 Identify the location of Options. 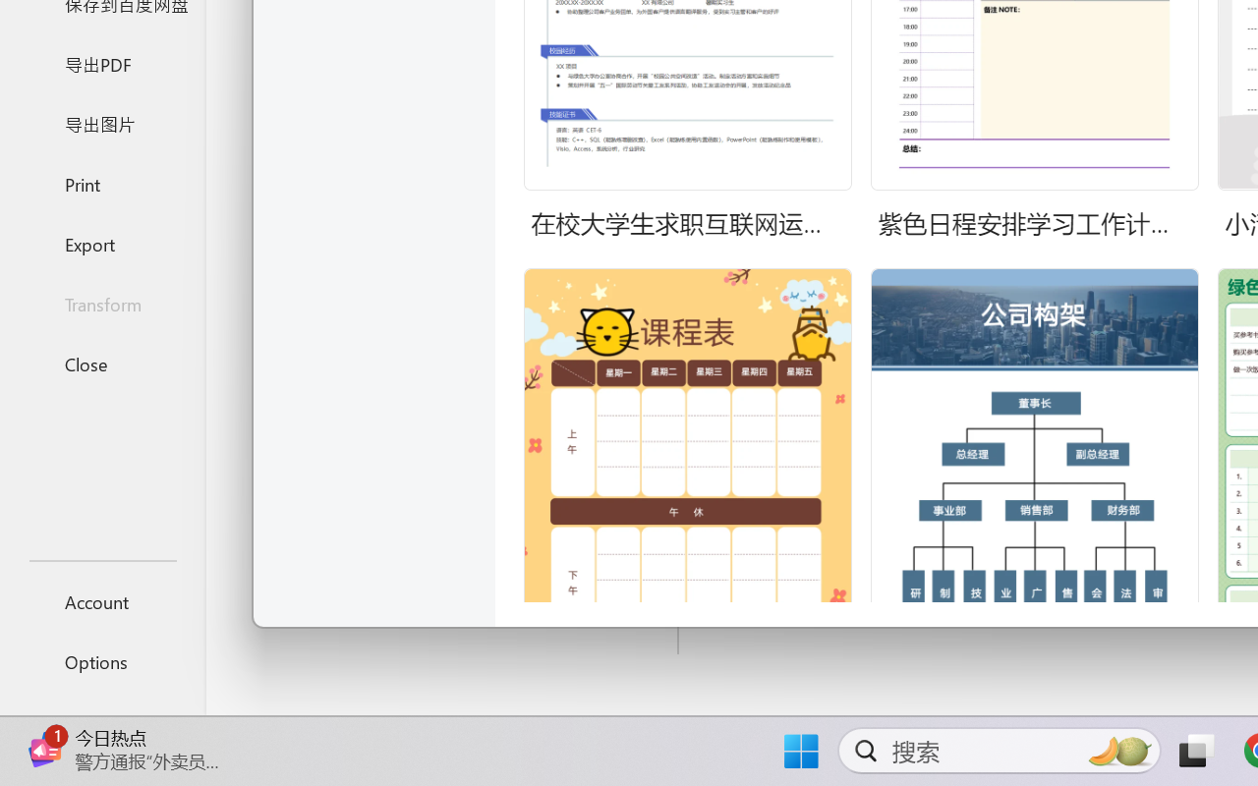
(102, 662).